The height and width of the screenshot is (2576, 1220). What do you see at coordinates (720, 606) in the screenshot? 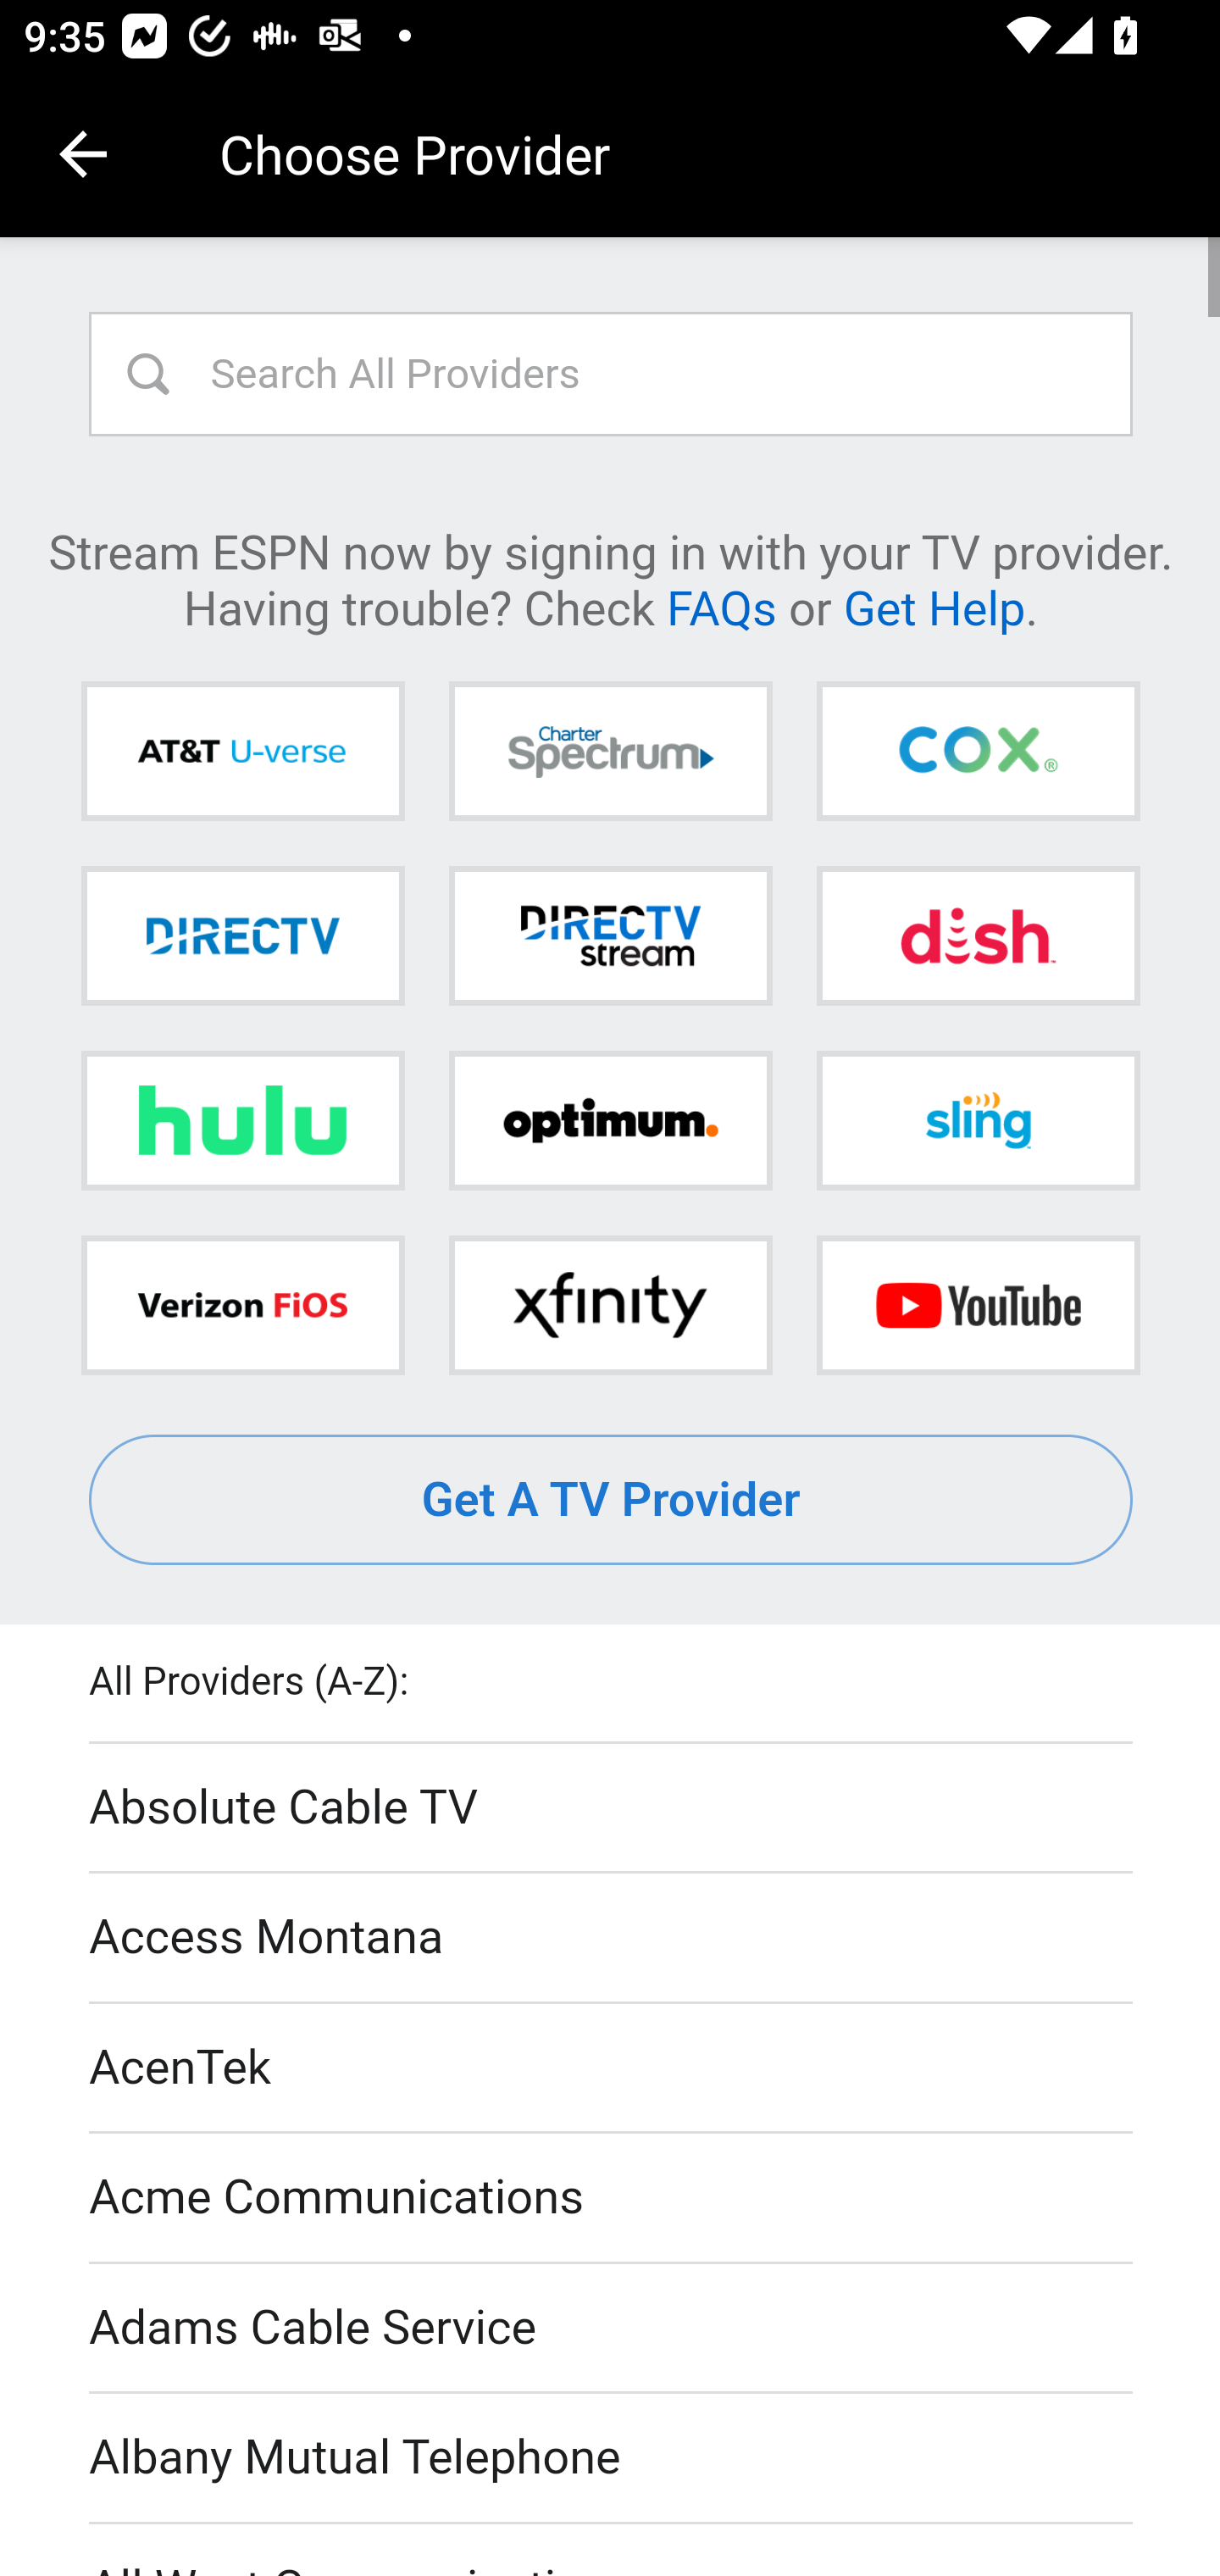
I see `FAQs` at bounding box center [720, 606].